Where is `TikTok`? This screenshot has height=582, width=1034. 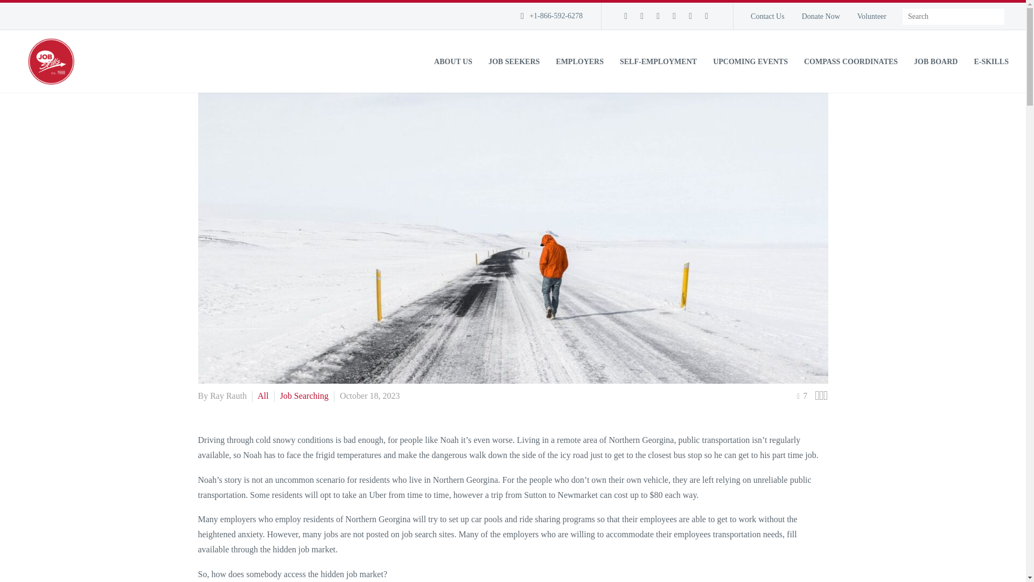 TikTok is located at coordinates (707, 16).